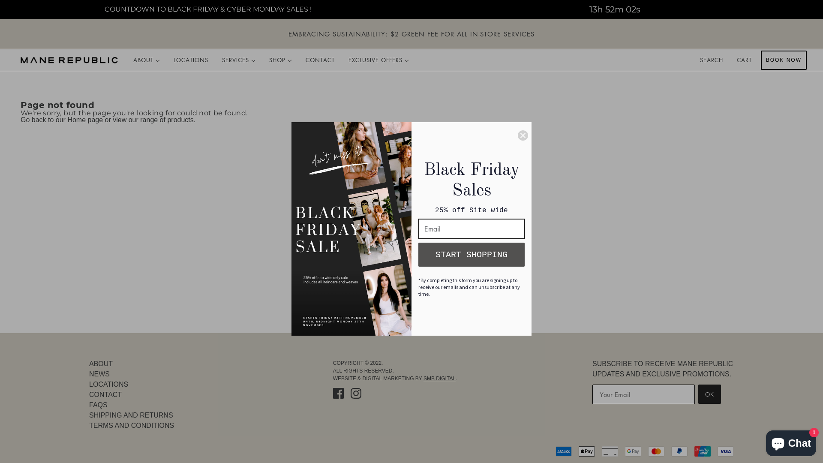 This screenshot has width=823, height=463. What do you see at coordinates (109, 384) in the screenshot?
I see `LOCATIONS` at bounding box center [109, 384].